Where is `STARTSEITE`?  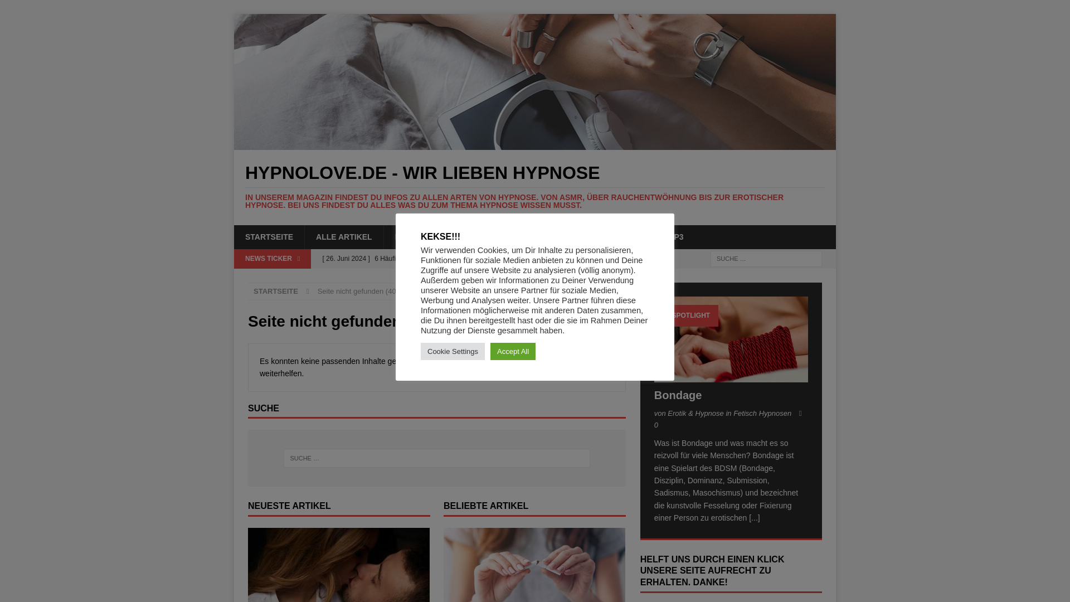
STARTSEITE is located at coordinates (269, 236).